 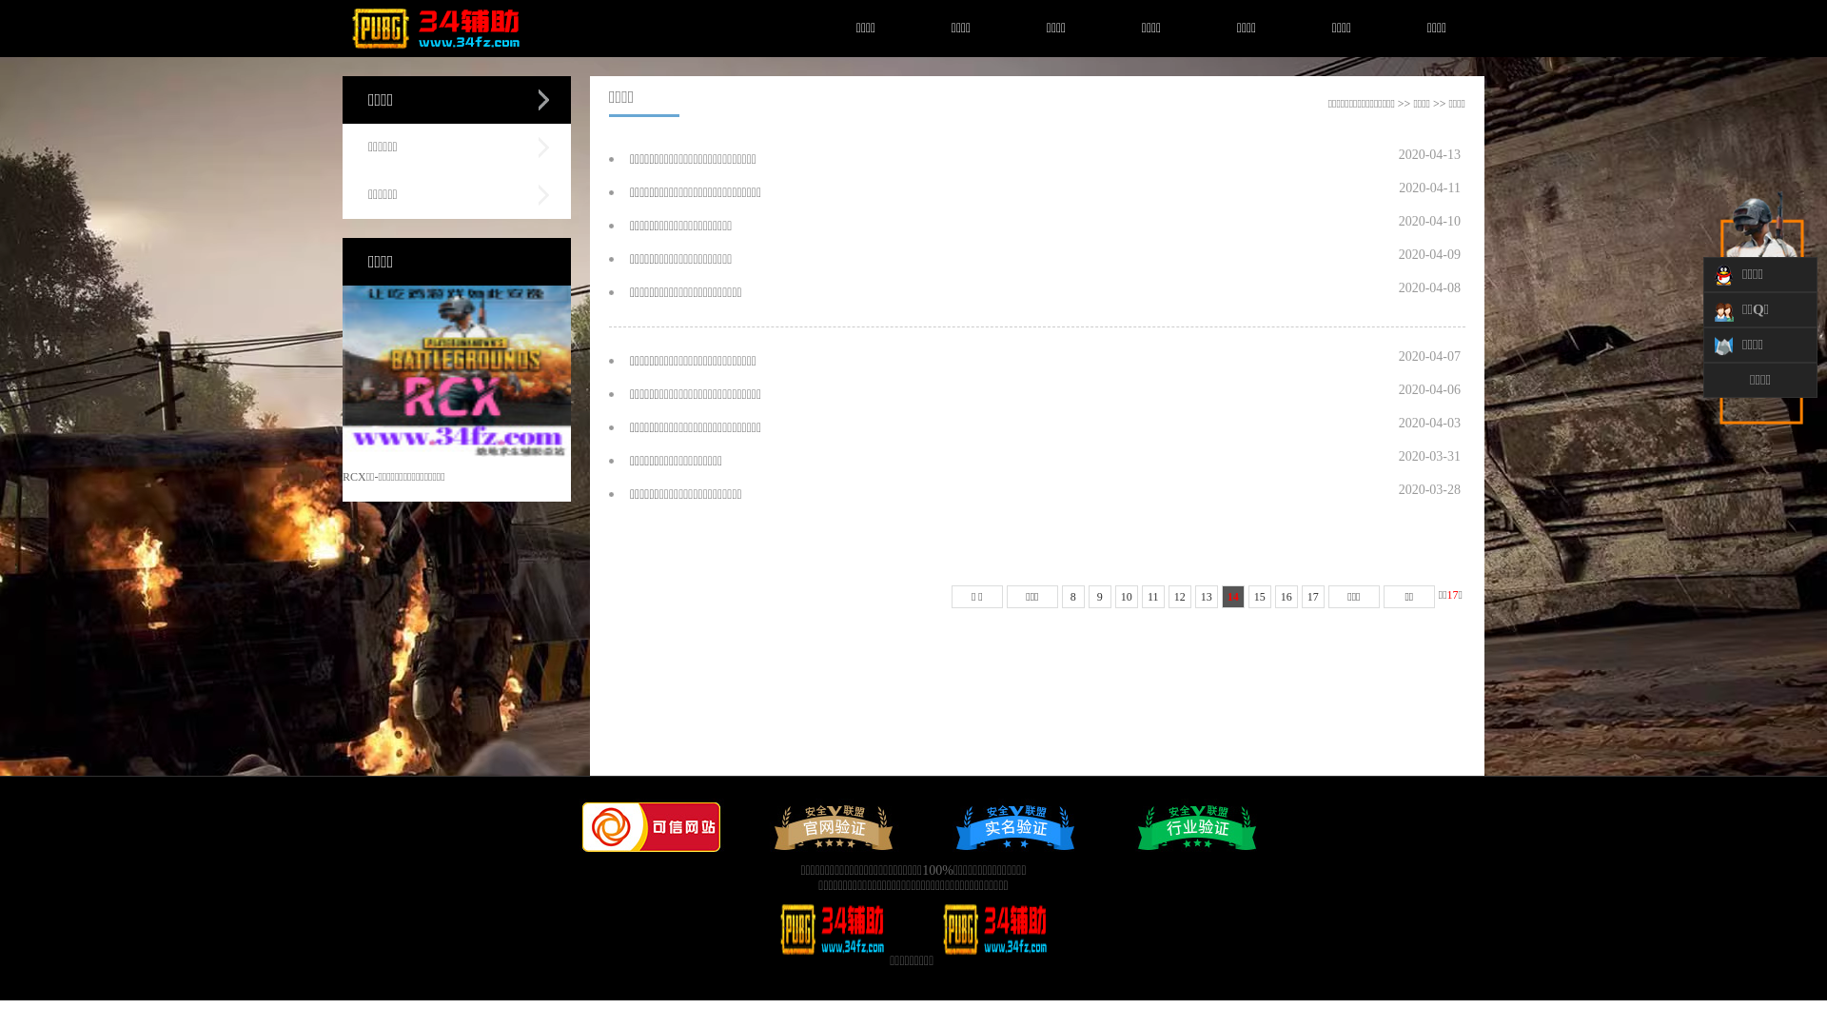 What do you see at coordinates (1127, 597) in the screenshot?
I see `10` at bounding box center [1127, 597].